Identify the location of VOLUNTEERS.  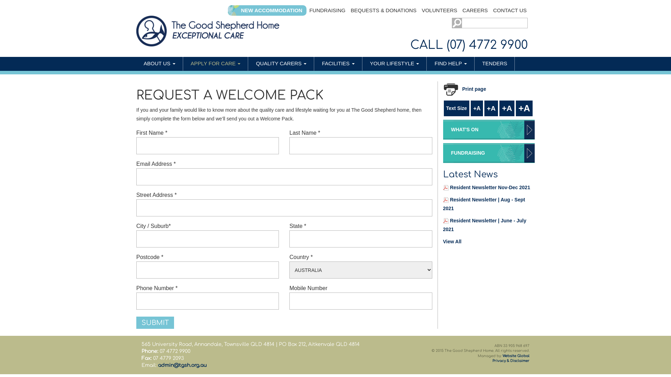
(440, 10).